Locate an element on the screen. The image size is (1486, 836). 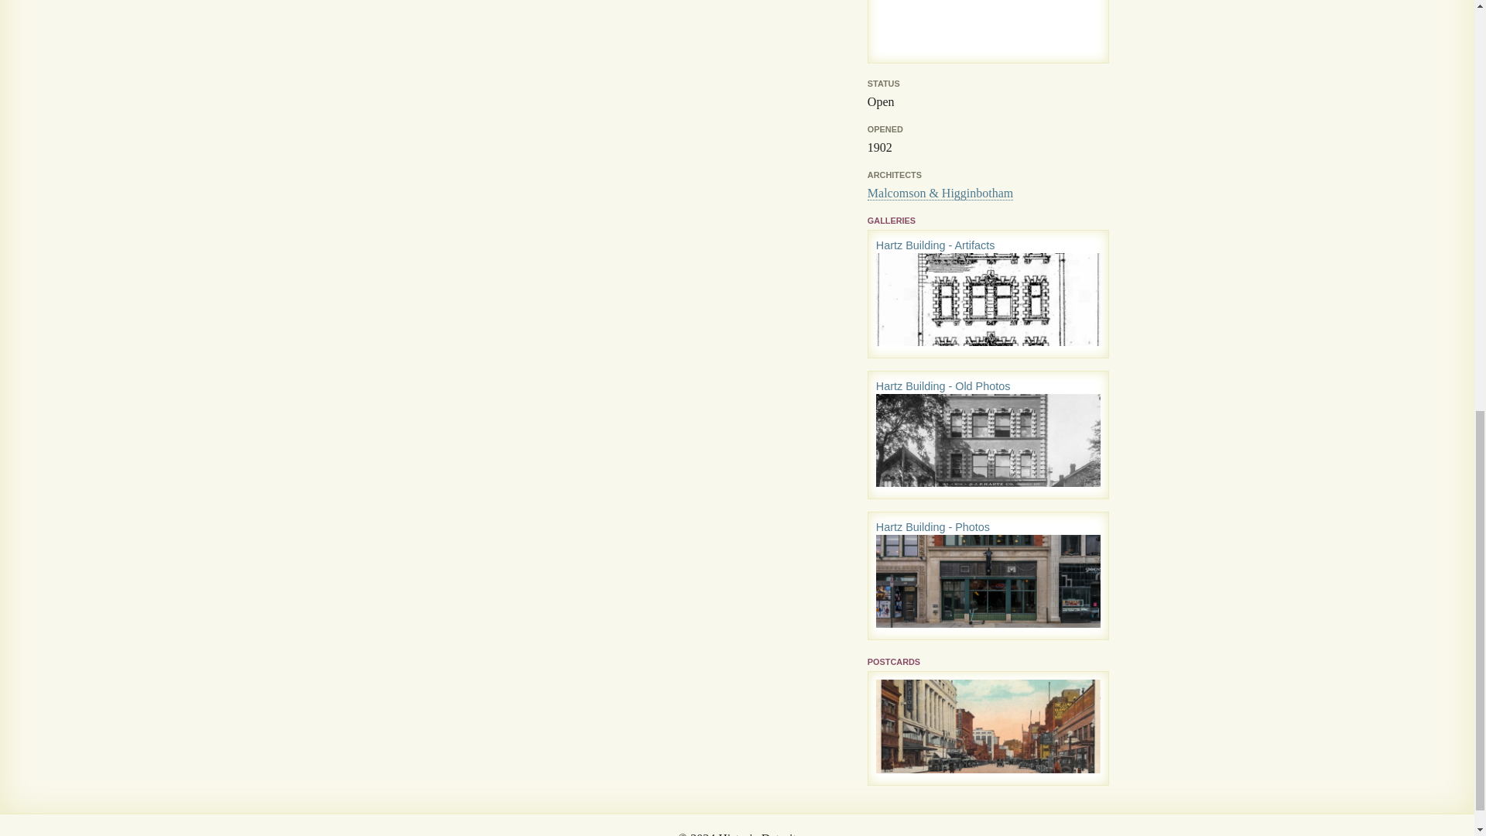
Hartz Building - Photos is located at coordinates (933, 526).